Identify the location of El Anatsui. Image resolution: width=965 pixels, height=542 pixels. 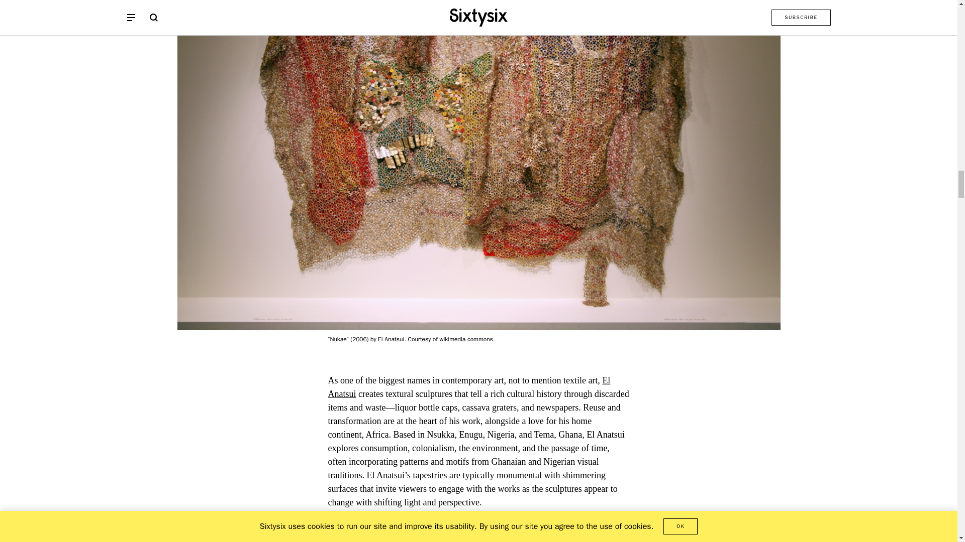
(468, 387).